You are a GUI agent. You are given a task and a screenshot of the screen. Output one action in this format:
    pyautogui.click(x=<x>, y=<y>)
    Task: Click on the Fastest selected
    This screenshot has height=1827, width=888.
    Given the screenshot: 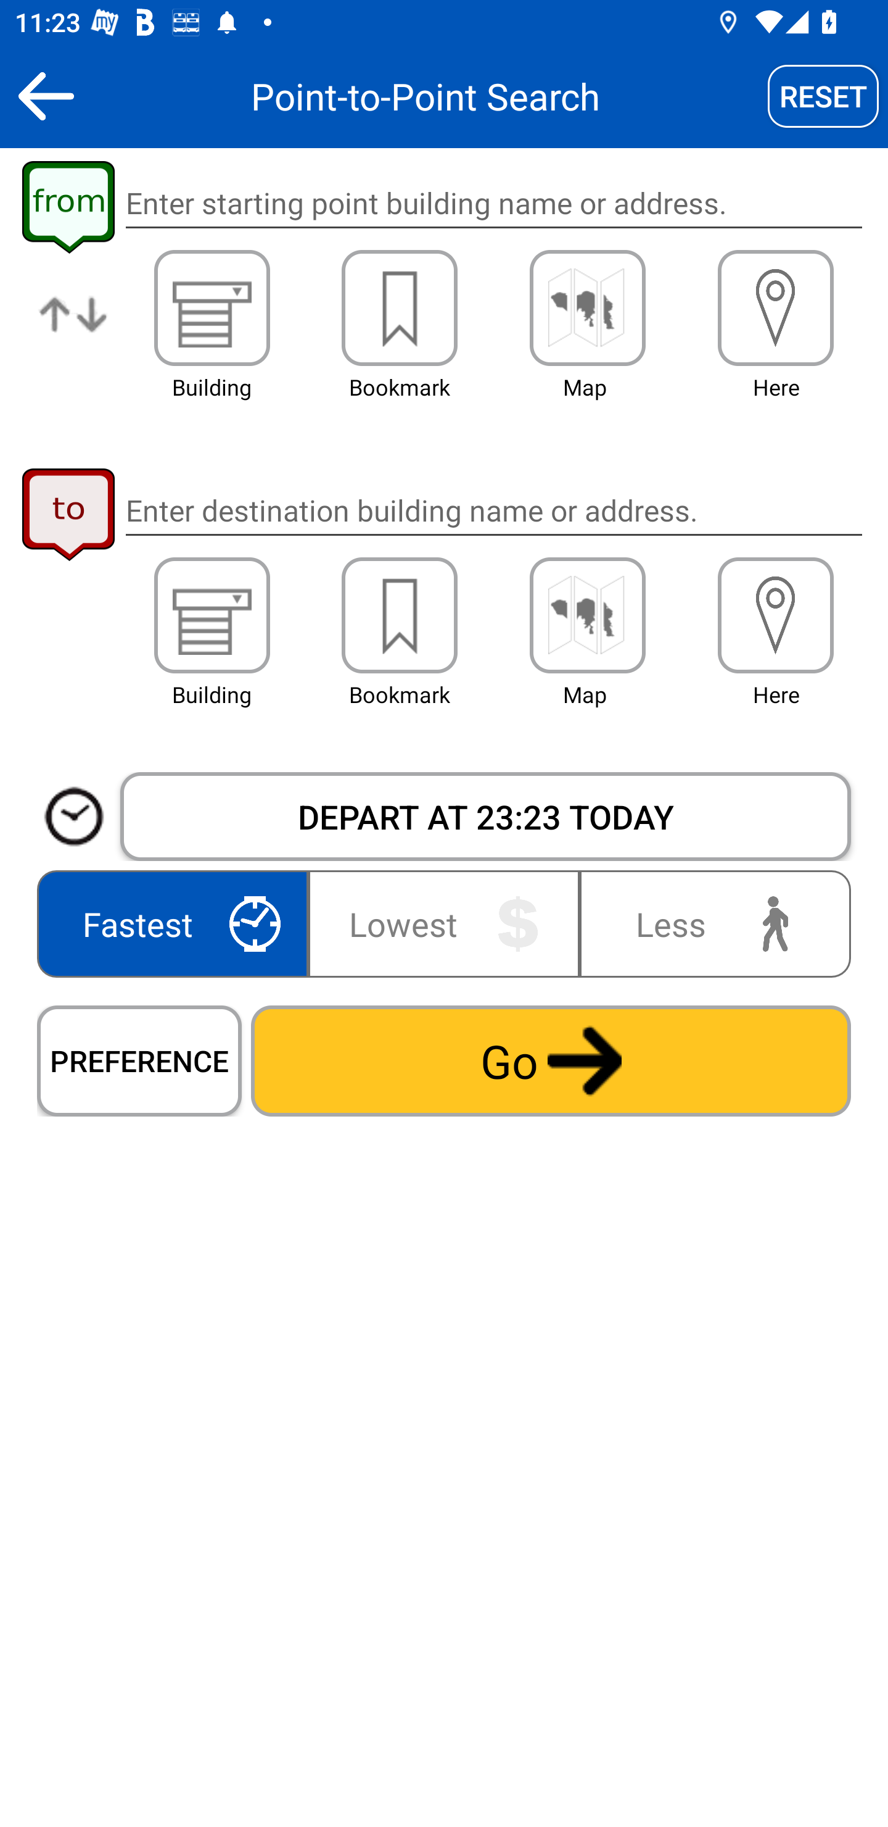 What is the action you would take?
    pyautogui.click(x=176, y=923)
    